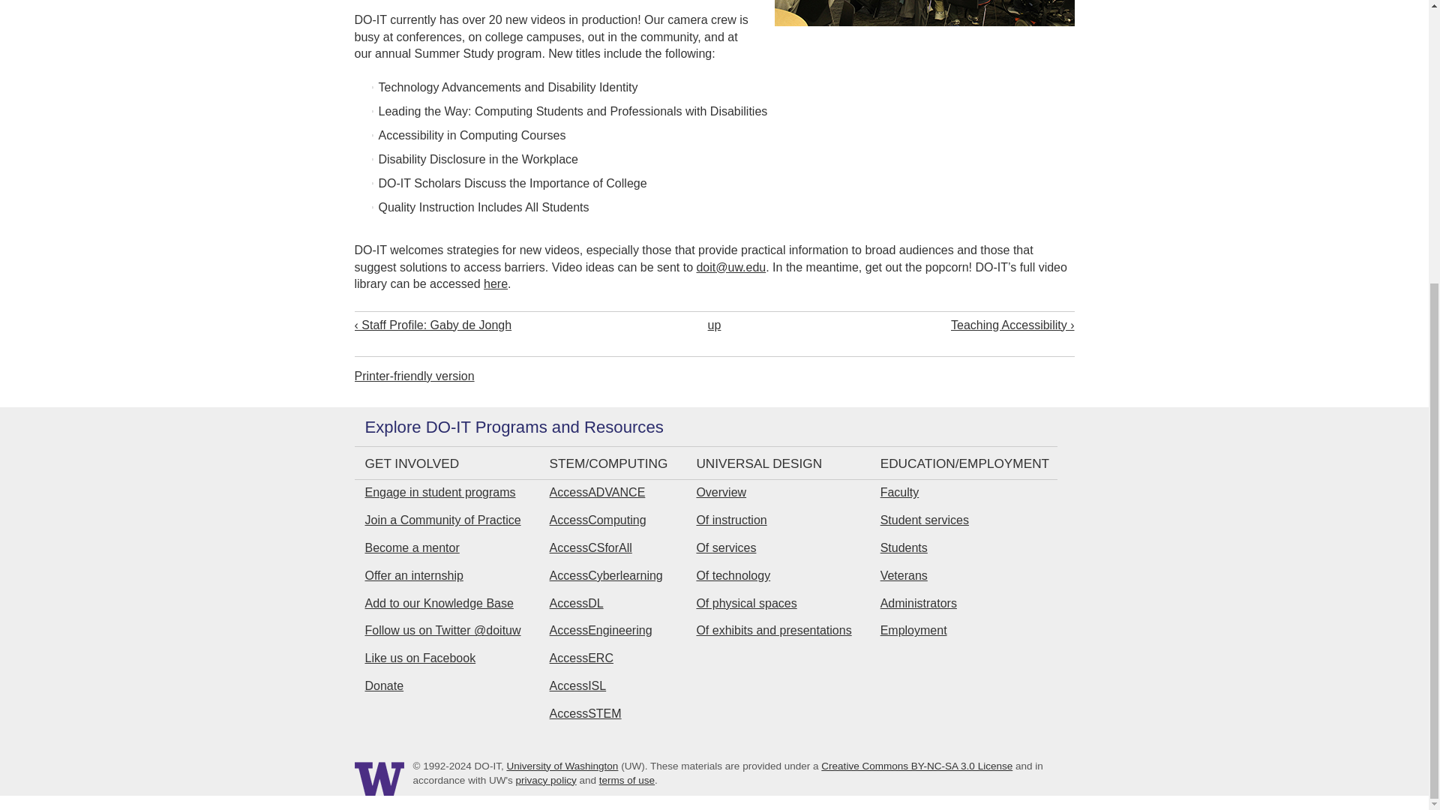 The width and height of the screenshot is (1440, 810). I want to click on here, so click(496, 283).